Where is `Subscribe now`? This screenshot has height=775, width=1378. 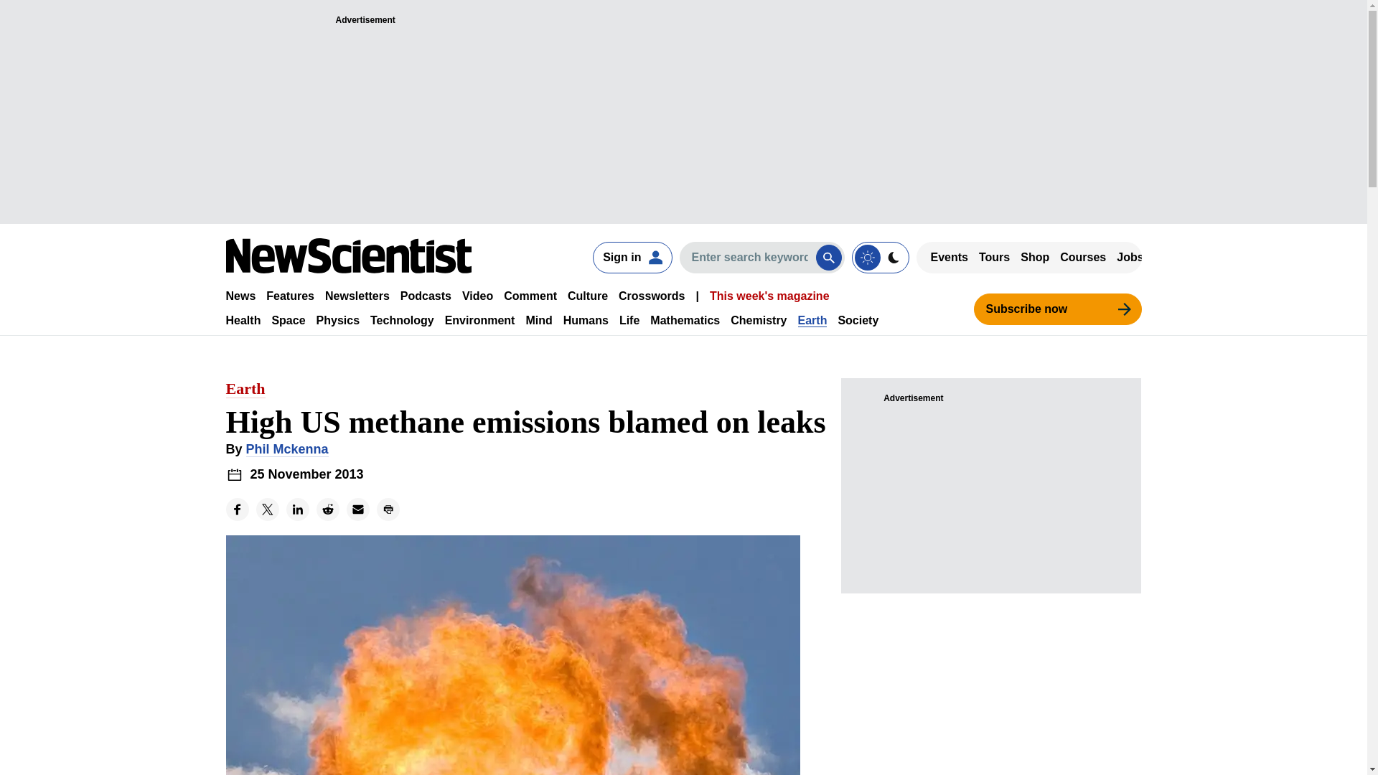
Subscribe now is located at coordinates (1056, 309).